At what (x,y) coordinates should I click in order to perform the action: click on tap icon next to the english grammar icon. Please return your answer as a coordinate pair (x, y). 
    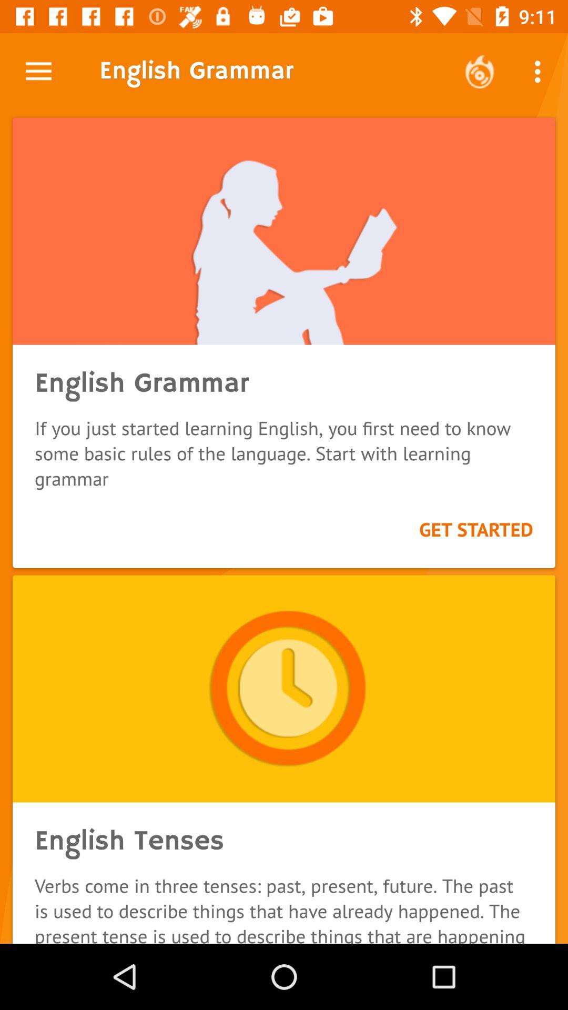
    Looking at the image, I should click on (38, 72).